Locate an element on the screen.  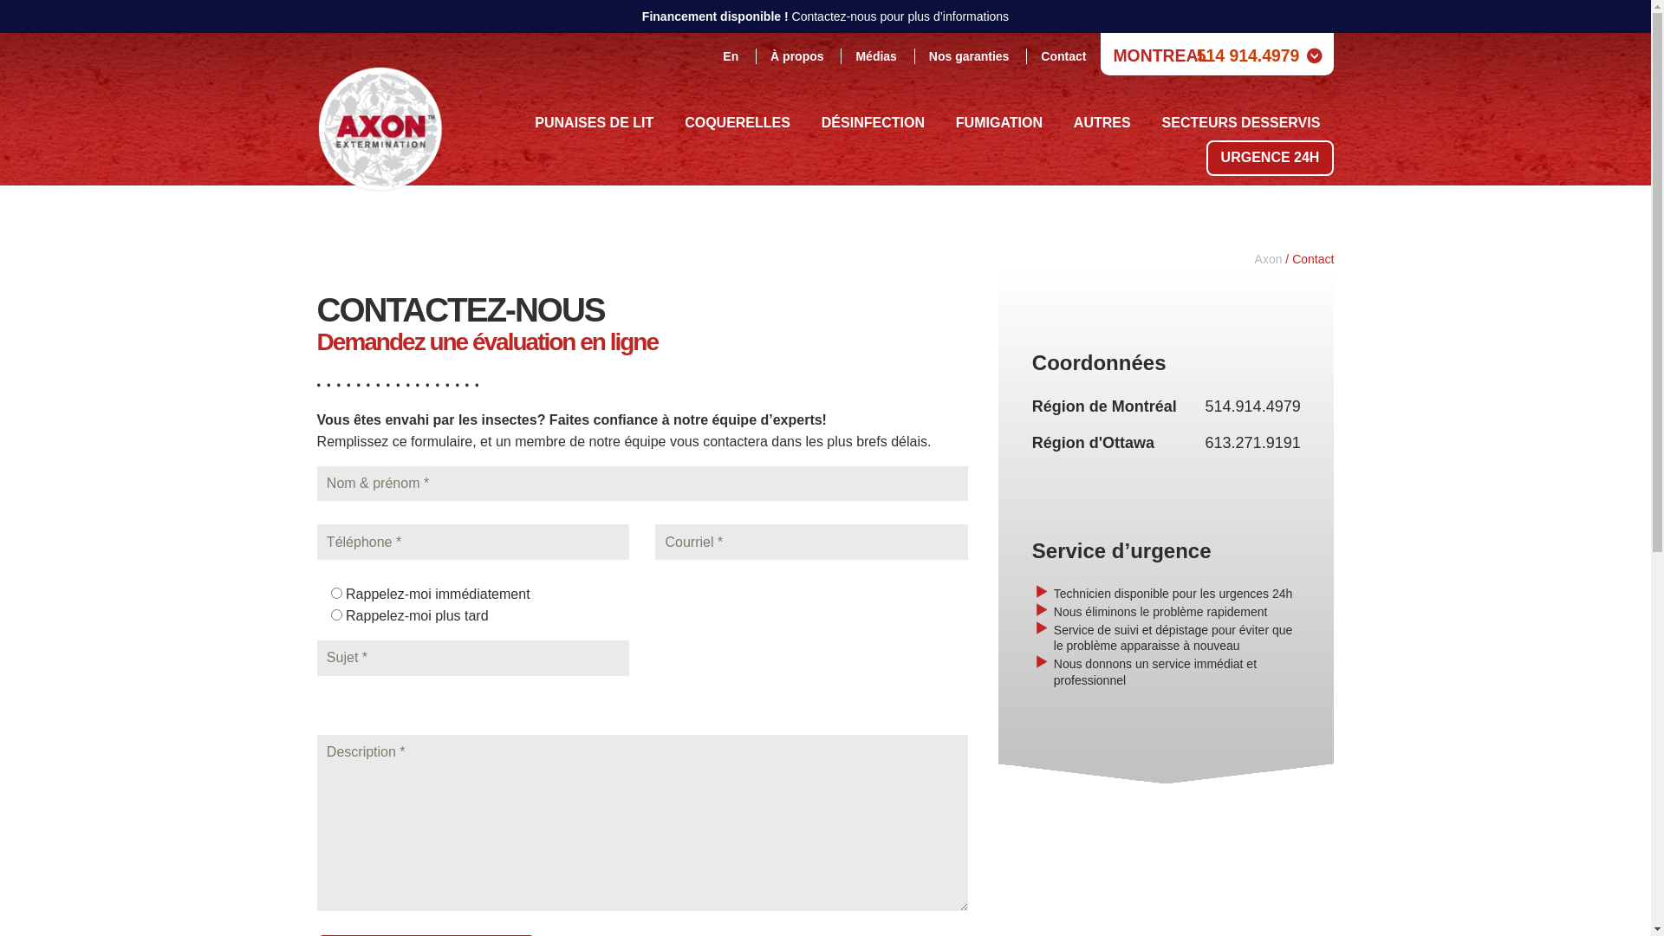
514 914.4979 is located at coordinates (1248, 55).